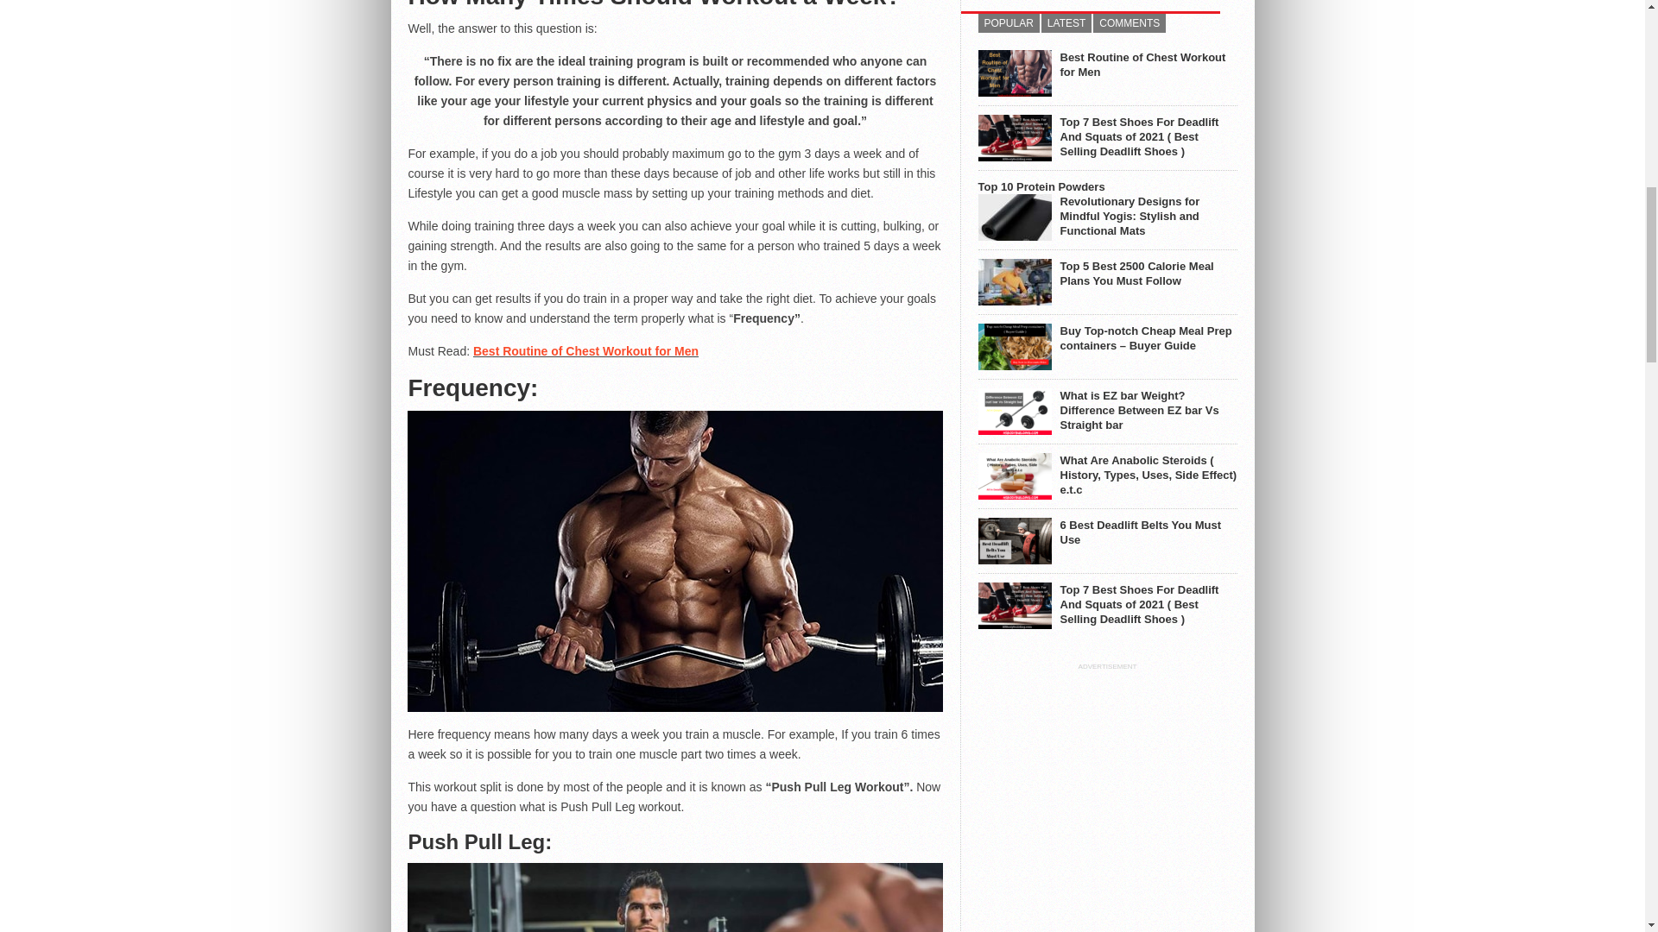  I want to click on Best Routine of Chest Workout for Men, so click(585, 350).